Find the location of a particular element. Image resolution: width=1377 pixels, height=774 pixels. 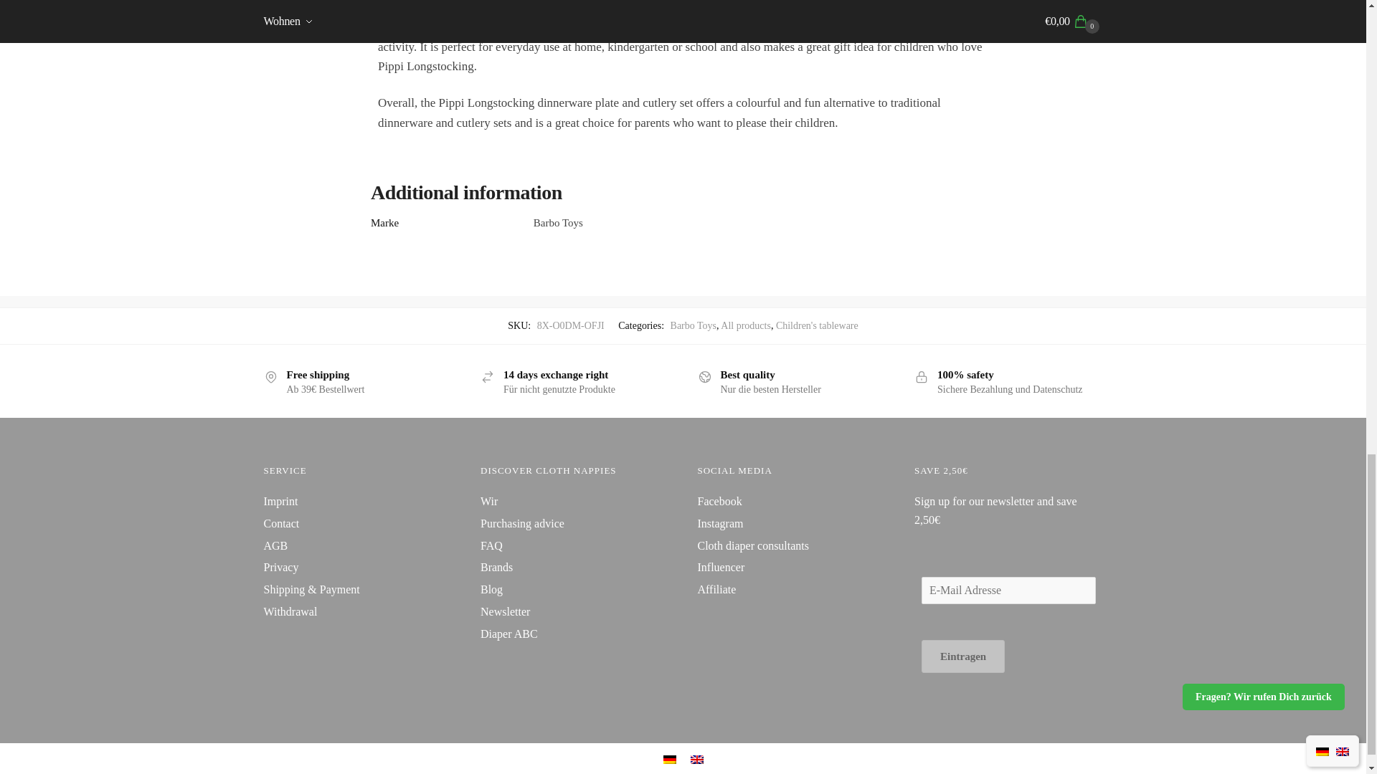

All products is located at coordinates (746, 325).